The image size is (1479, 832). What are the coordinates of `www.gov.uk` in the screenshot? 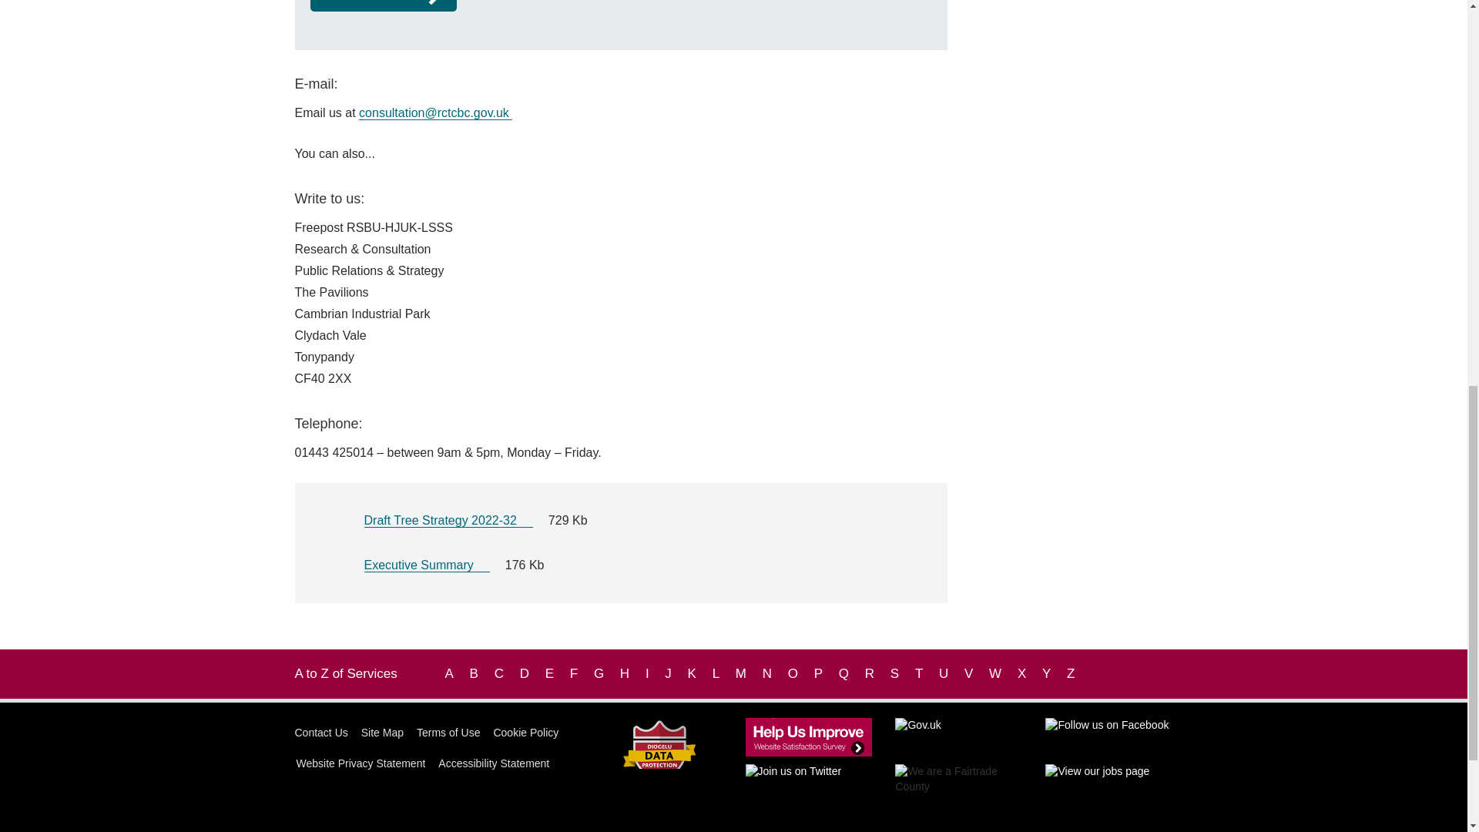 It's located at (958, 736).